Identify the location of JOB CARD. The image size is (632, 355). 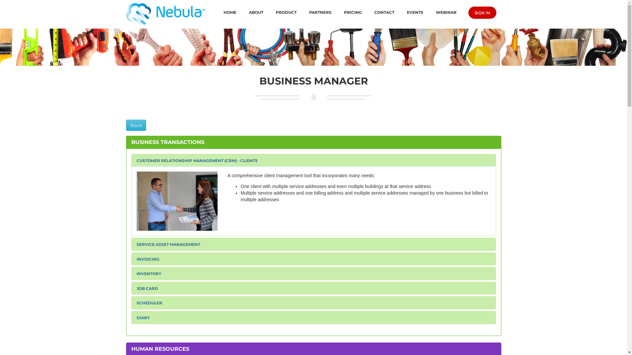
(147, 289).